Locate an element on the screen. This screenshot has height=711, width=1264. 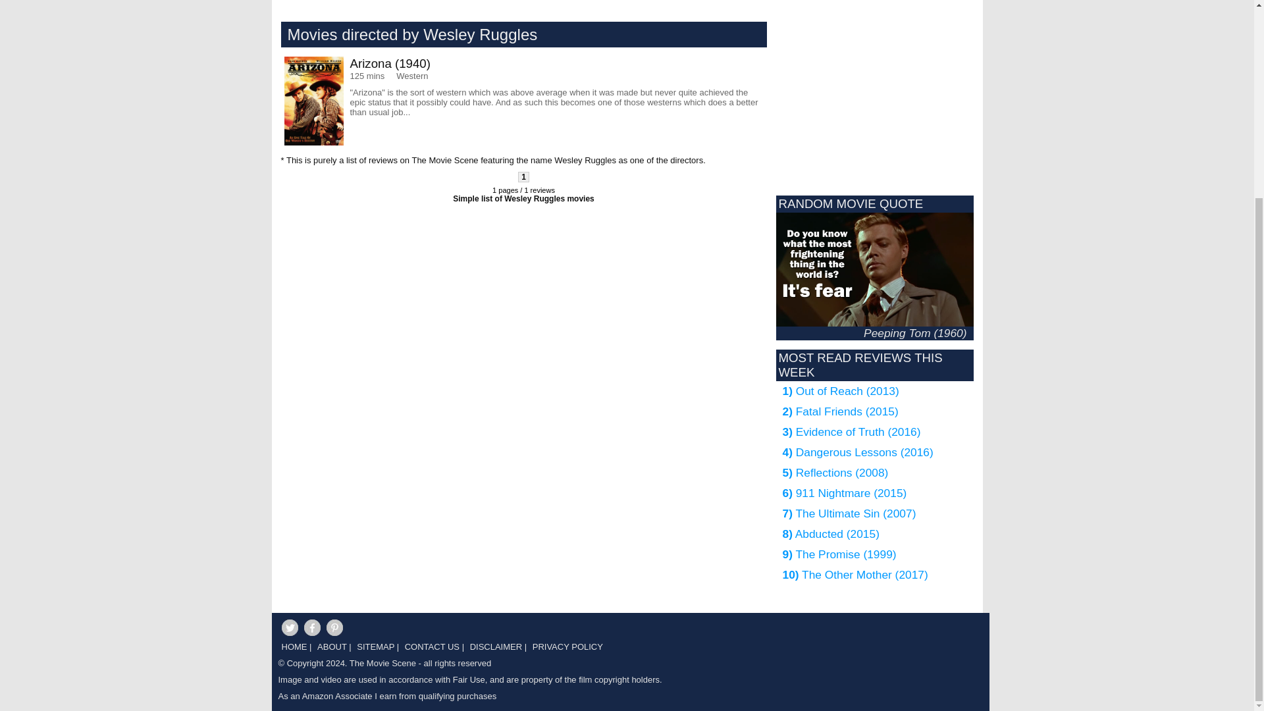
Advertisement is located at coordinates (402, 311).